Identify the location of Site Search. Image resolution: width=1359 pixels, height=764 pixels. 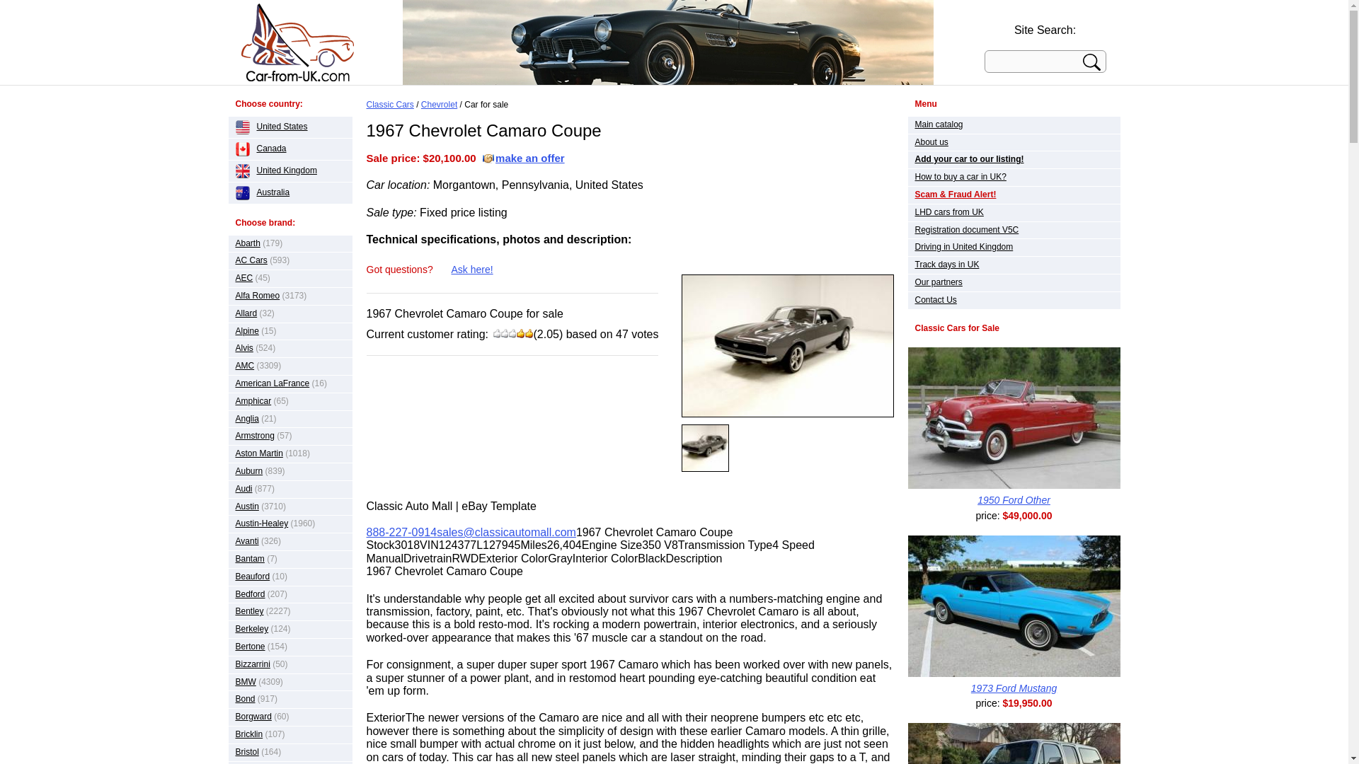
(1093, 64).